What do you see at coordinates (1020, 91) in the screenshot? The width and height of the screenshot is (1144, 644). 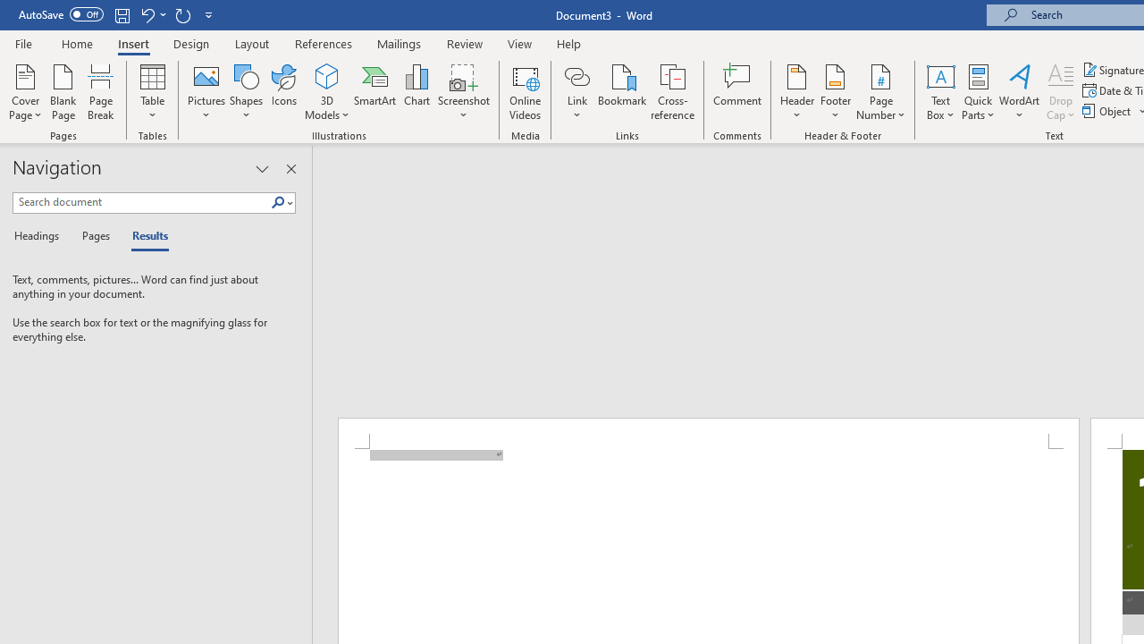 I see `WordArt` at bounding box center [1020, 91].